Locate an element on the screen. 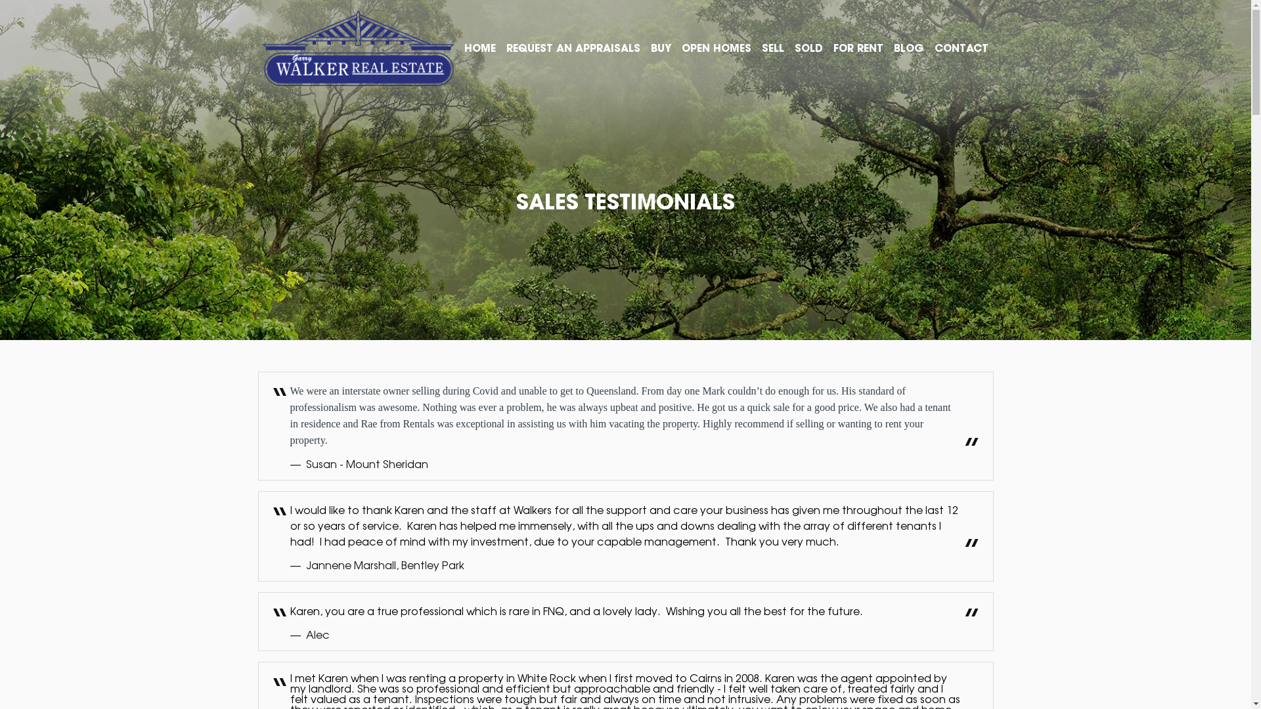  HOME is located at coordinates (479, 48).